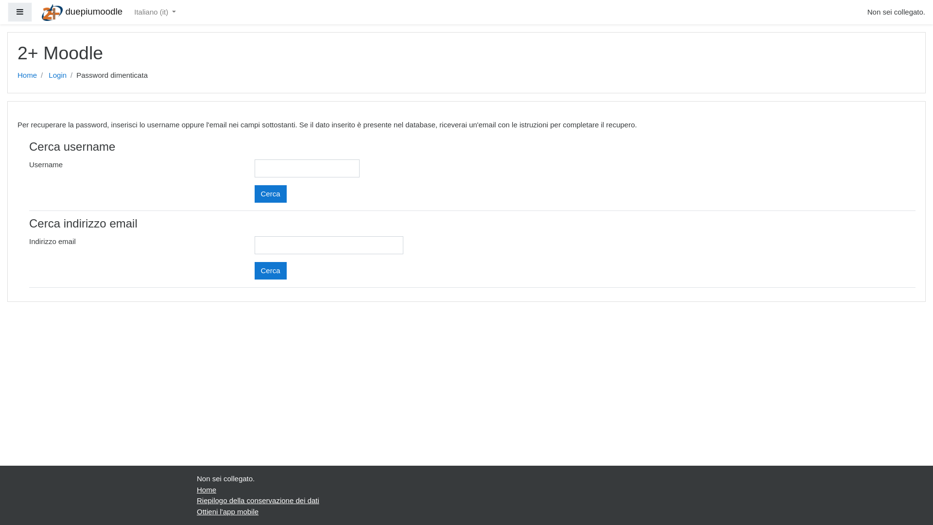  Describe the element at coordinates (227, 511) in the screenshot. I see `Ottieni l'app mobile` at that location.